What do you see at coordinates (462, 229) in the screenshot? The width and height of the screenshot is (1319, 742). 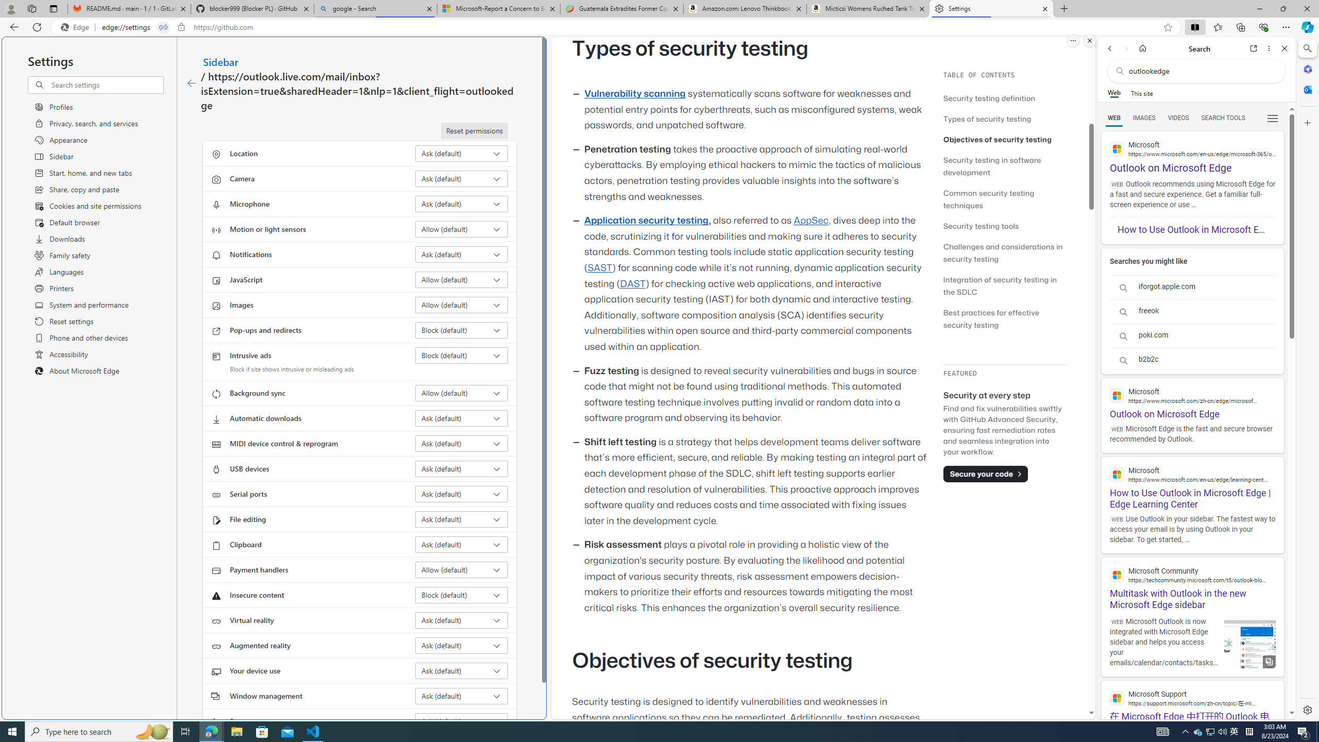 I see `Motion or light sensors Allow (default)` at bounding box center [462, 229].